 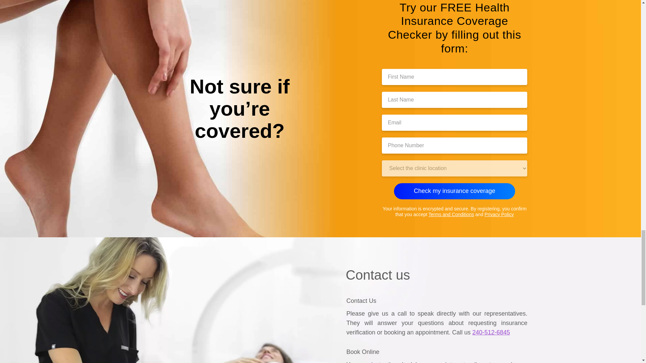 I want to click on Please enter up to 10 digits, spaces are allowed., so click(x=455, y=145).